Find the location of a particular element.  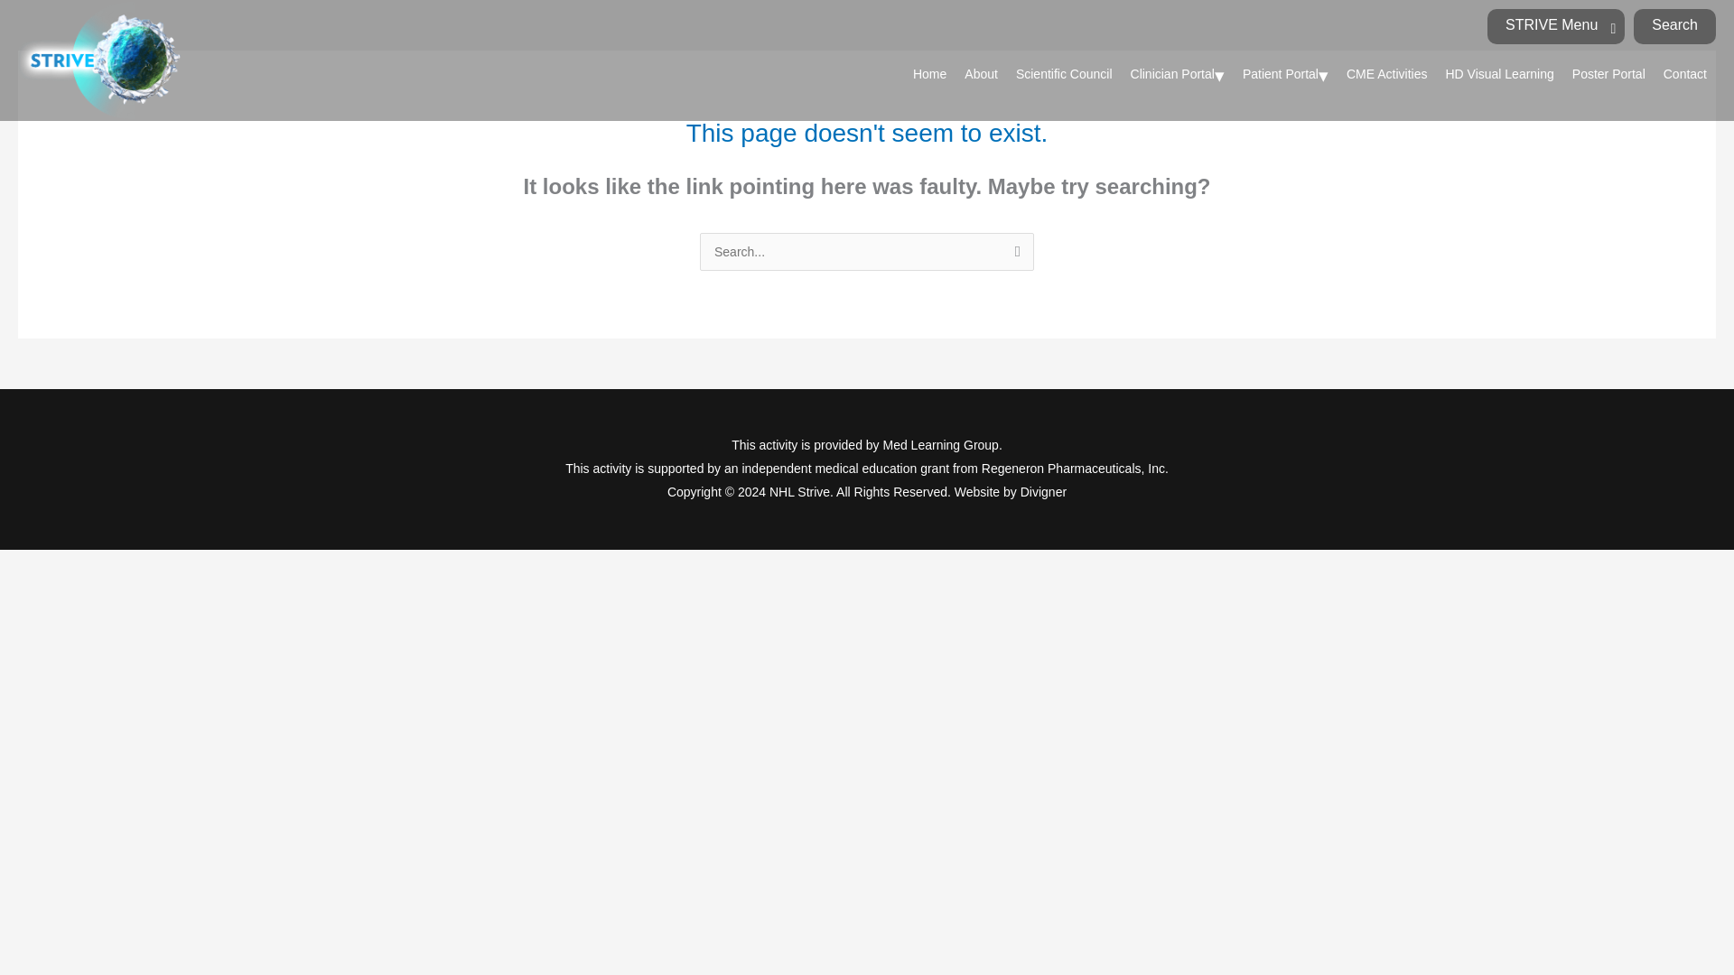

About is located at coordinates (981, 74).